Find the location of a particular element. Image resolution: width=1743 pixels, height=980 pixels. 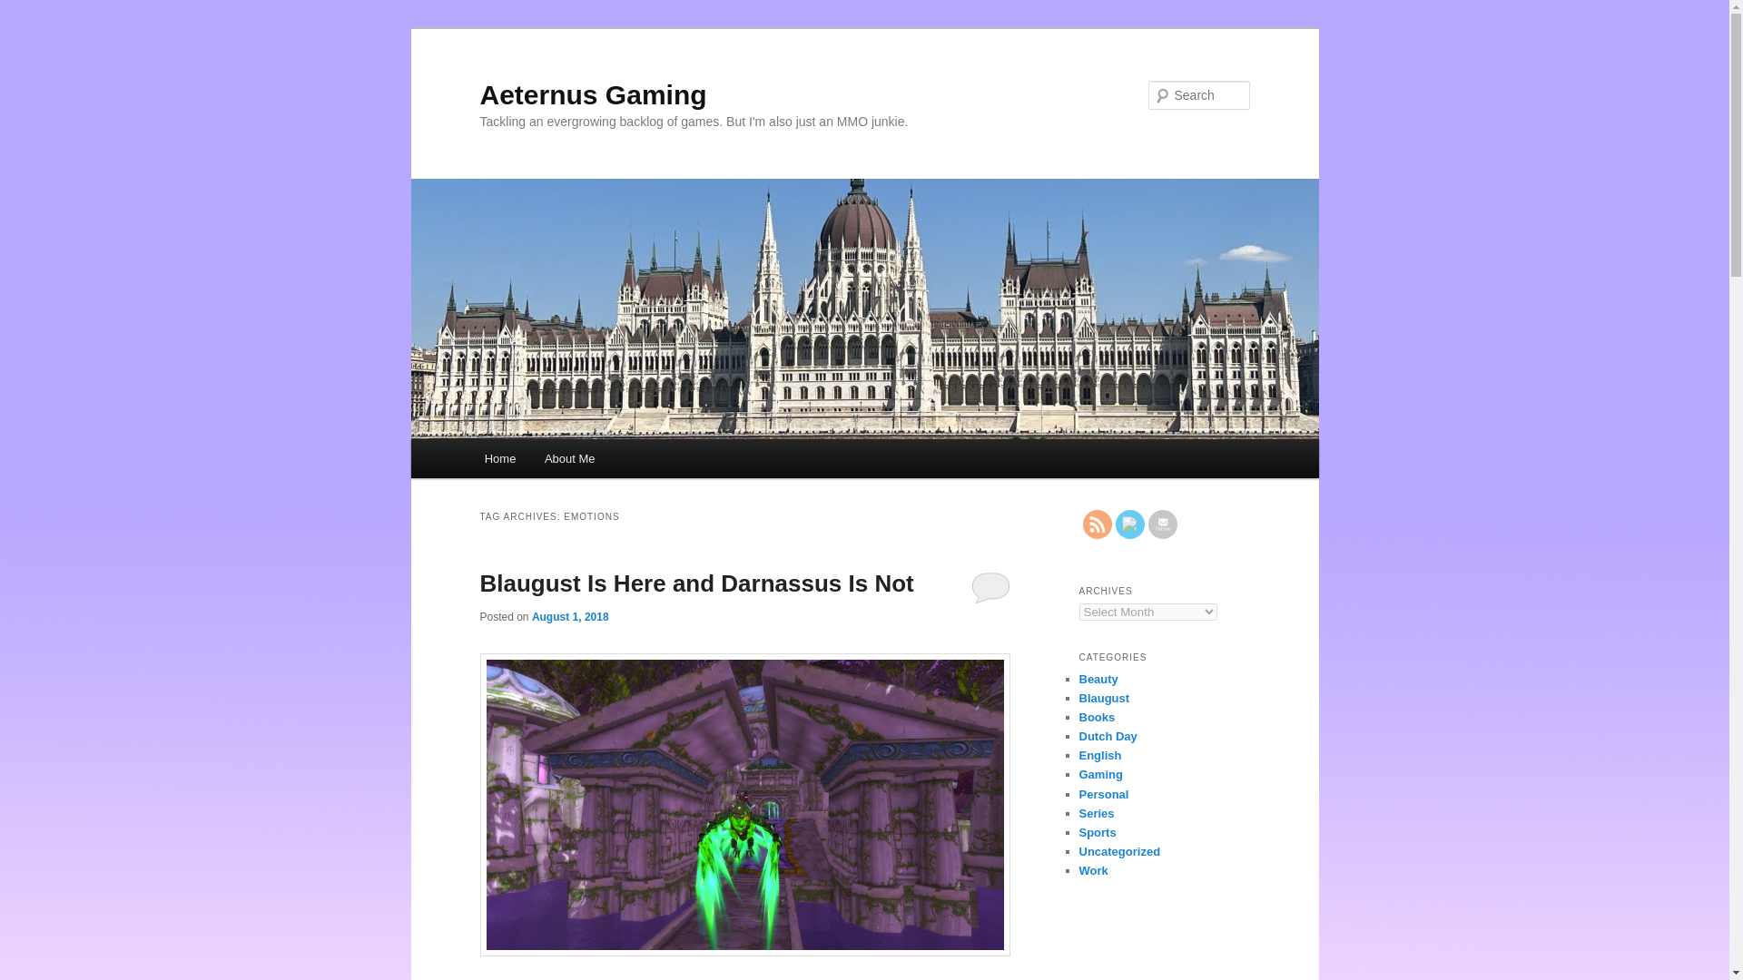

Blaugust Is Here and Darnassus Is Not is located at coordinates (696, 583).